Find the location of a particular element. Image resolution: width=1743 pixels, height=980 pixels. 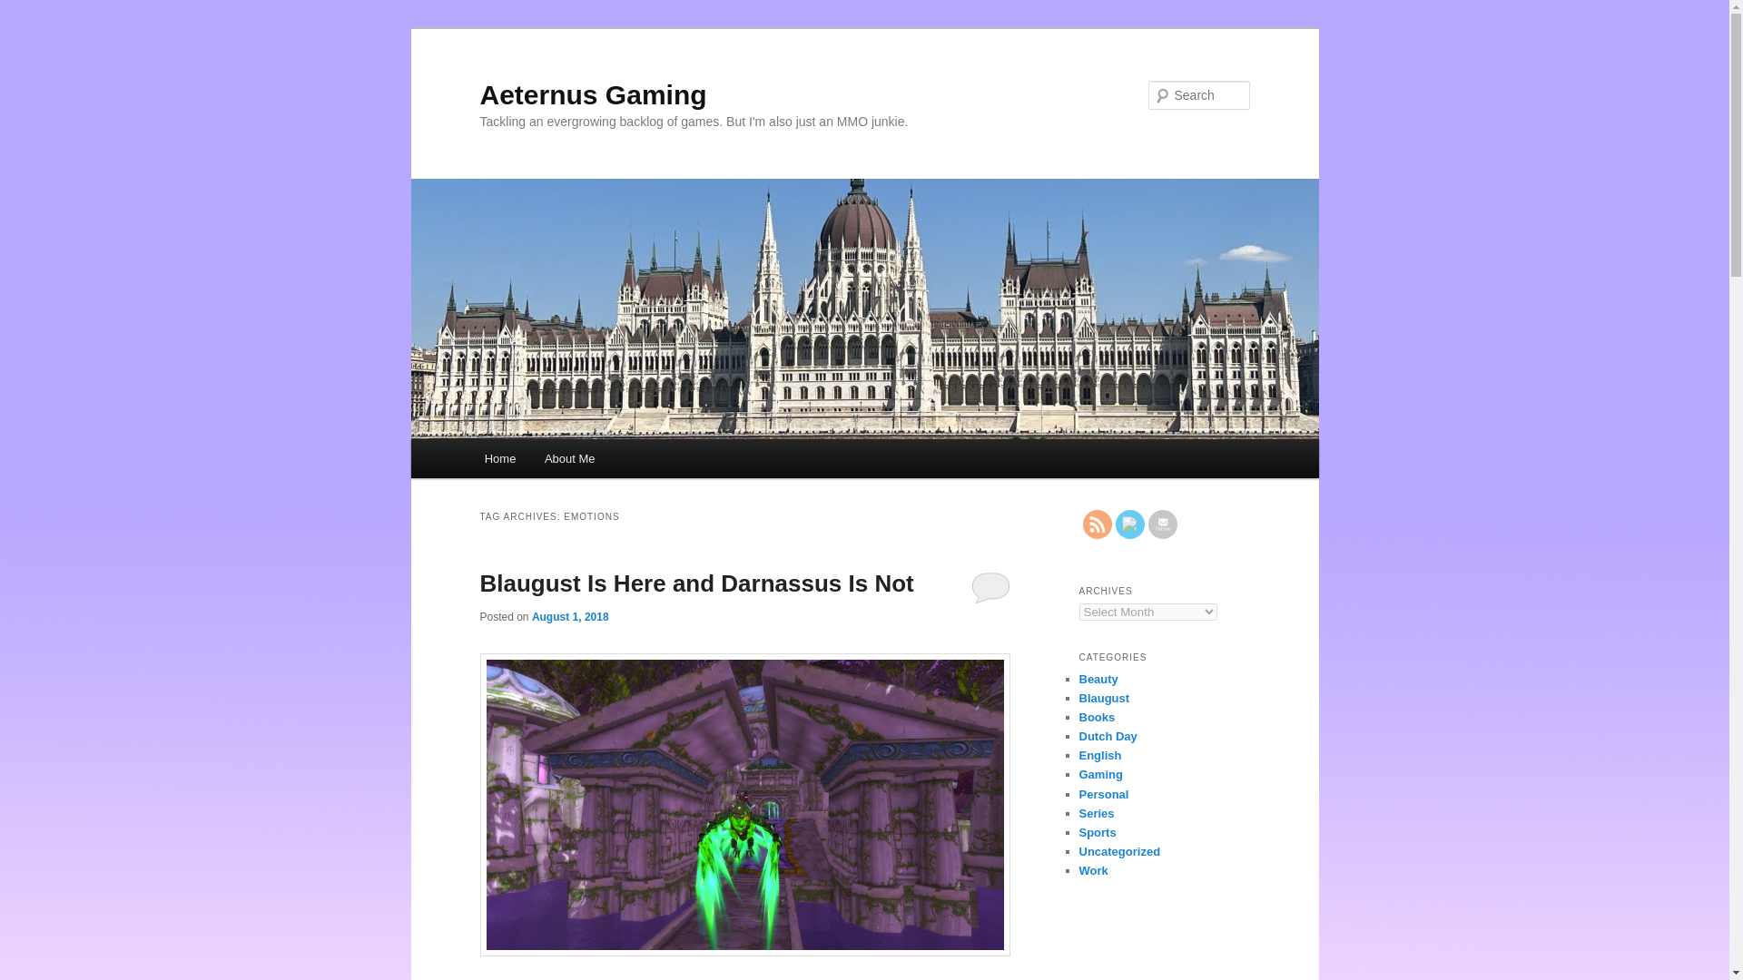

Blaugust Is Here and Darnassus Is Not is located at coordinates (696, 583).